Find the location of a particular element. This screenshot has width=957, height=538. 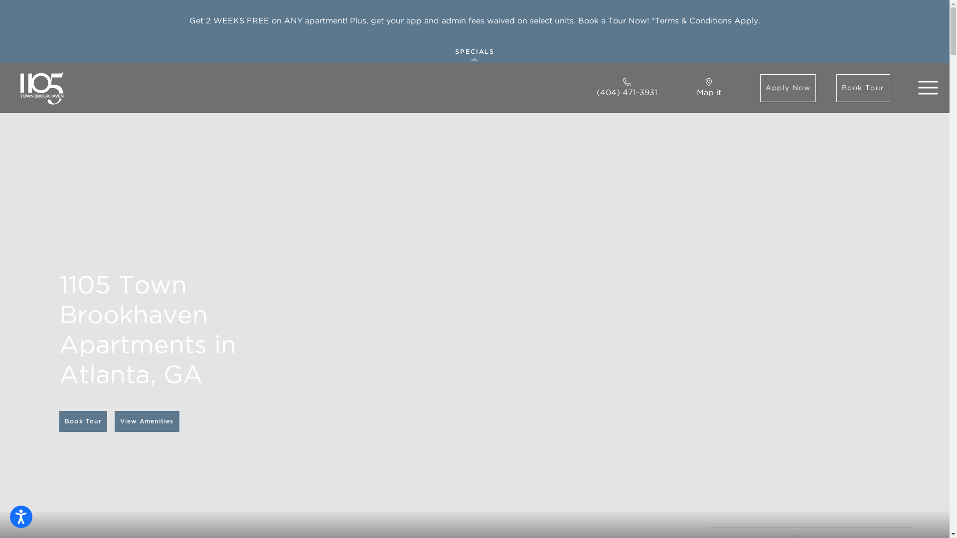

Apply Now is located at coordinates (788, 88).